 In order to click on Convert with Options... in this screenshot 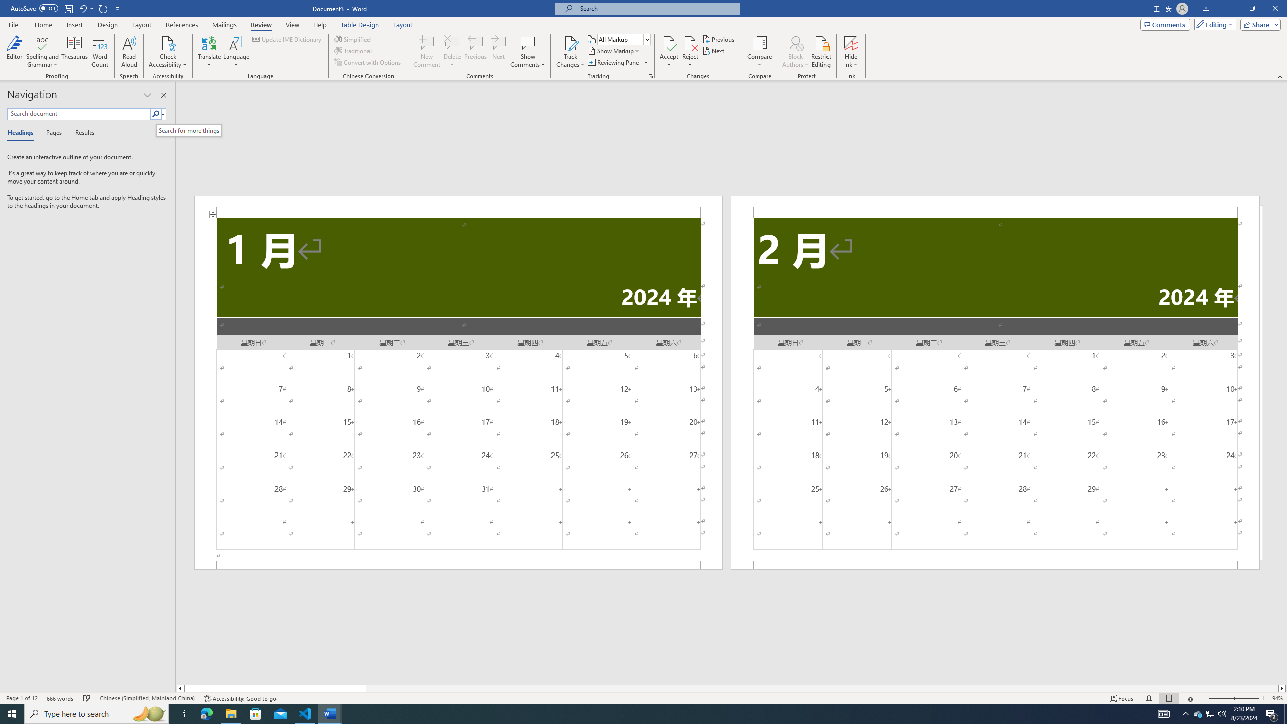, I will do `click(369, 62)`.